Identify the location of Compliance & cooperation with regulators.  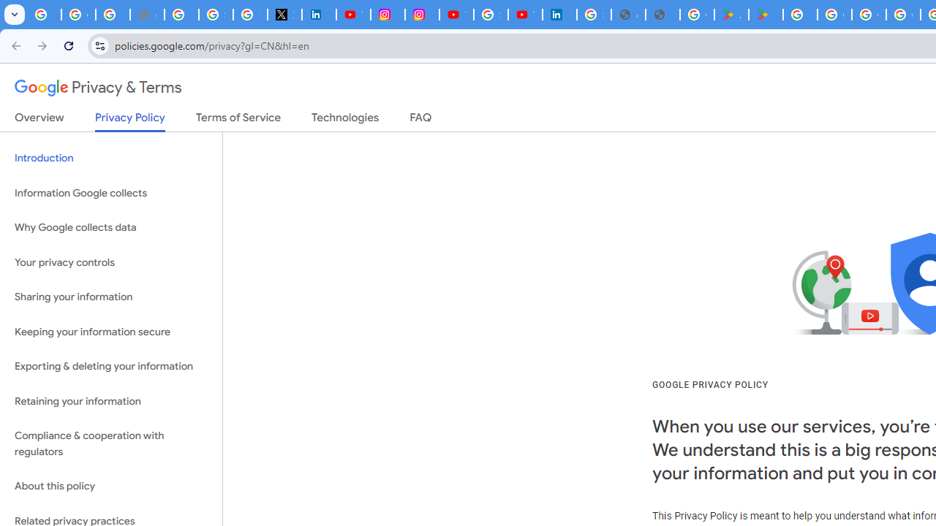
(111, 444).